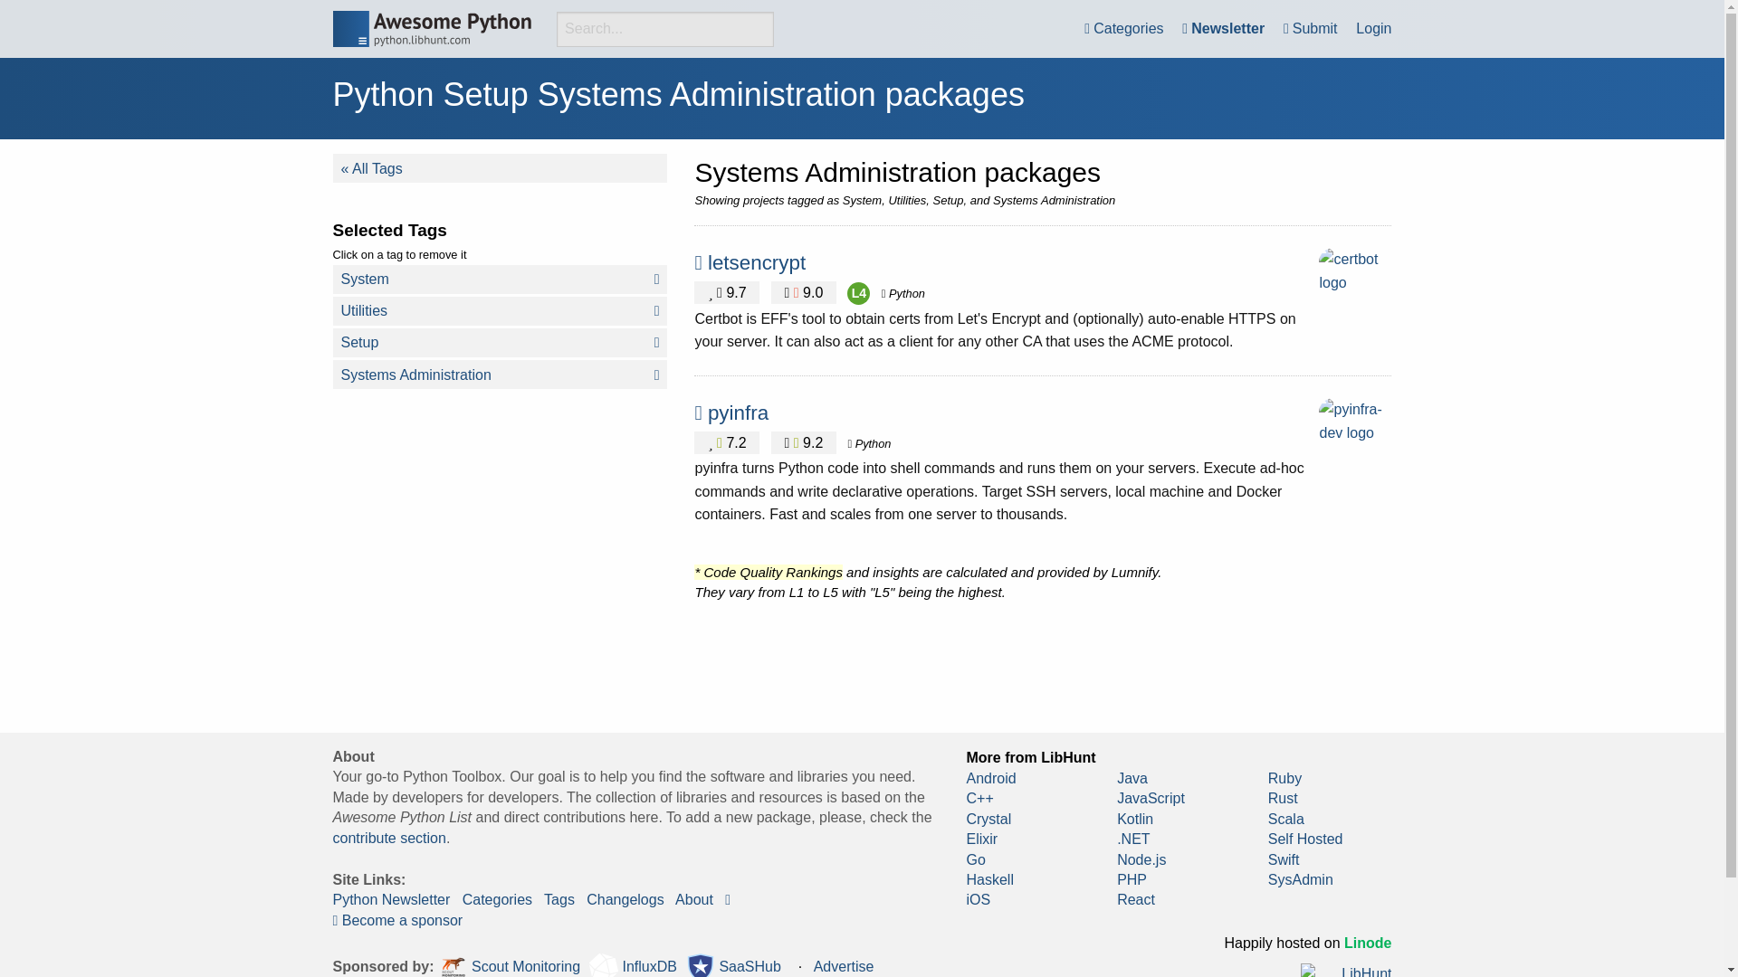  I want to click on Tags, so click(559, 899).